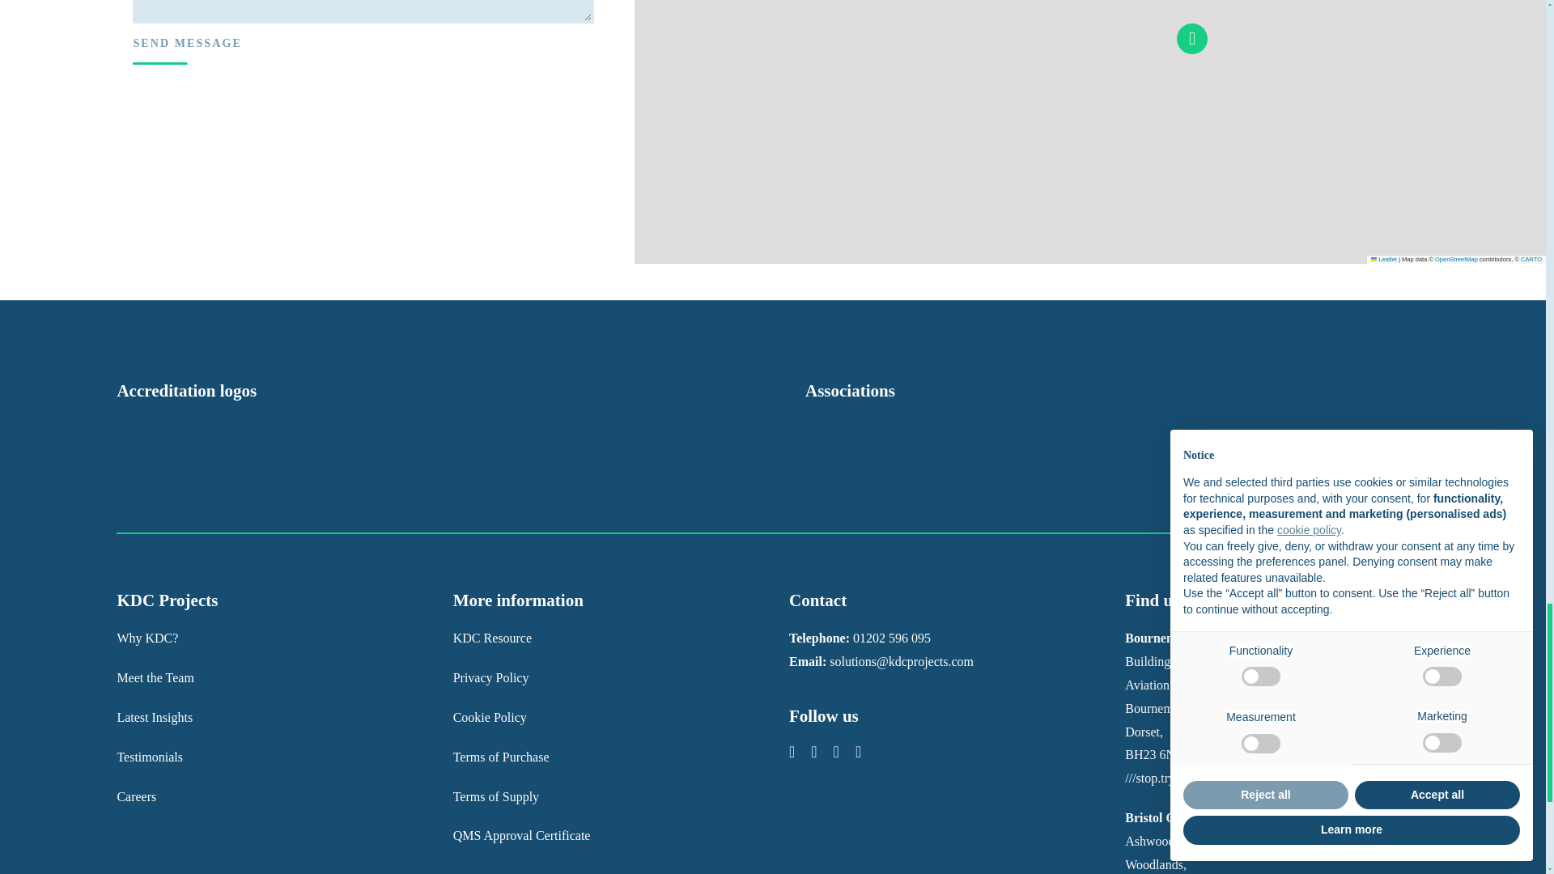  Describe the element at coordinates (502, 756) in the screenshot. I see `01202 596 095` at that location.